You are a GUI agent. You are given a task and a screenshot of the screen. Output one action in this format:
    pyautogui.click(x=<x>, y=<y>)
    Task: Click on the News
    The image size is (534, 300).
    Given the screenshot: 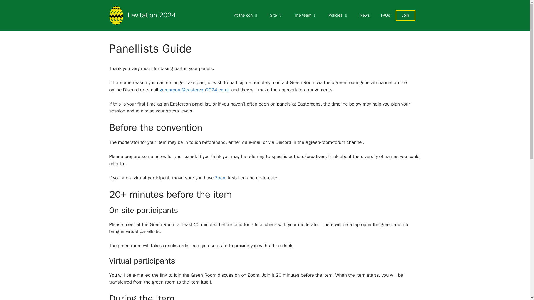 What is the action you would take?
    pyautogui.click(x=365, y=15)
    